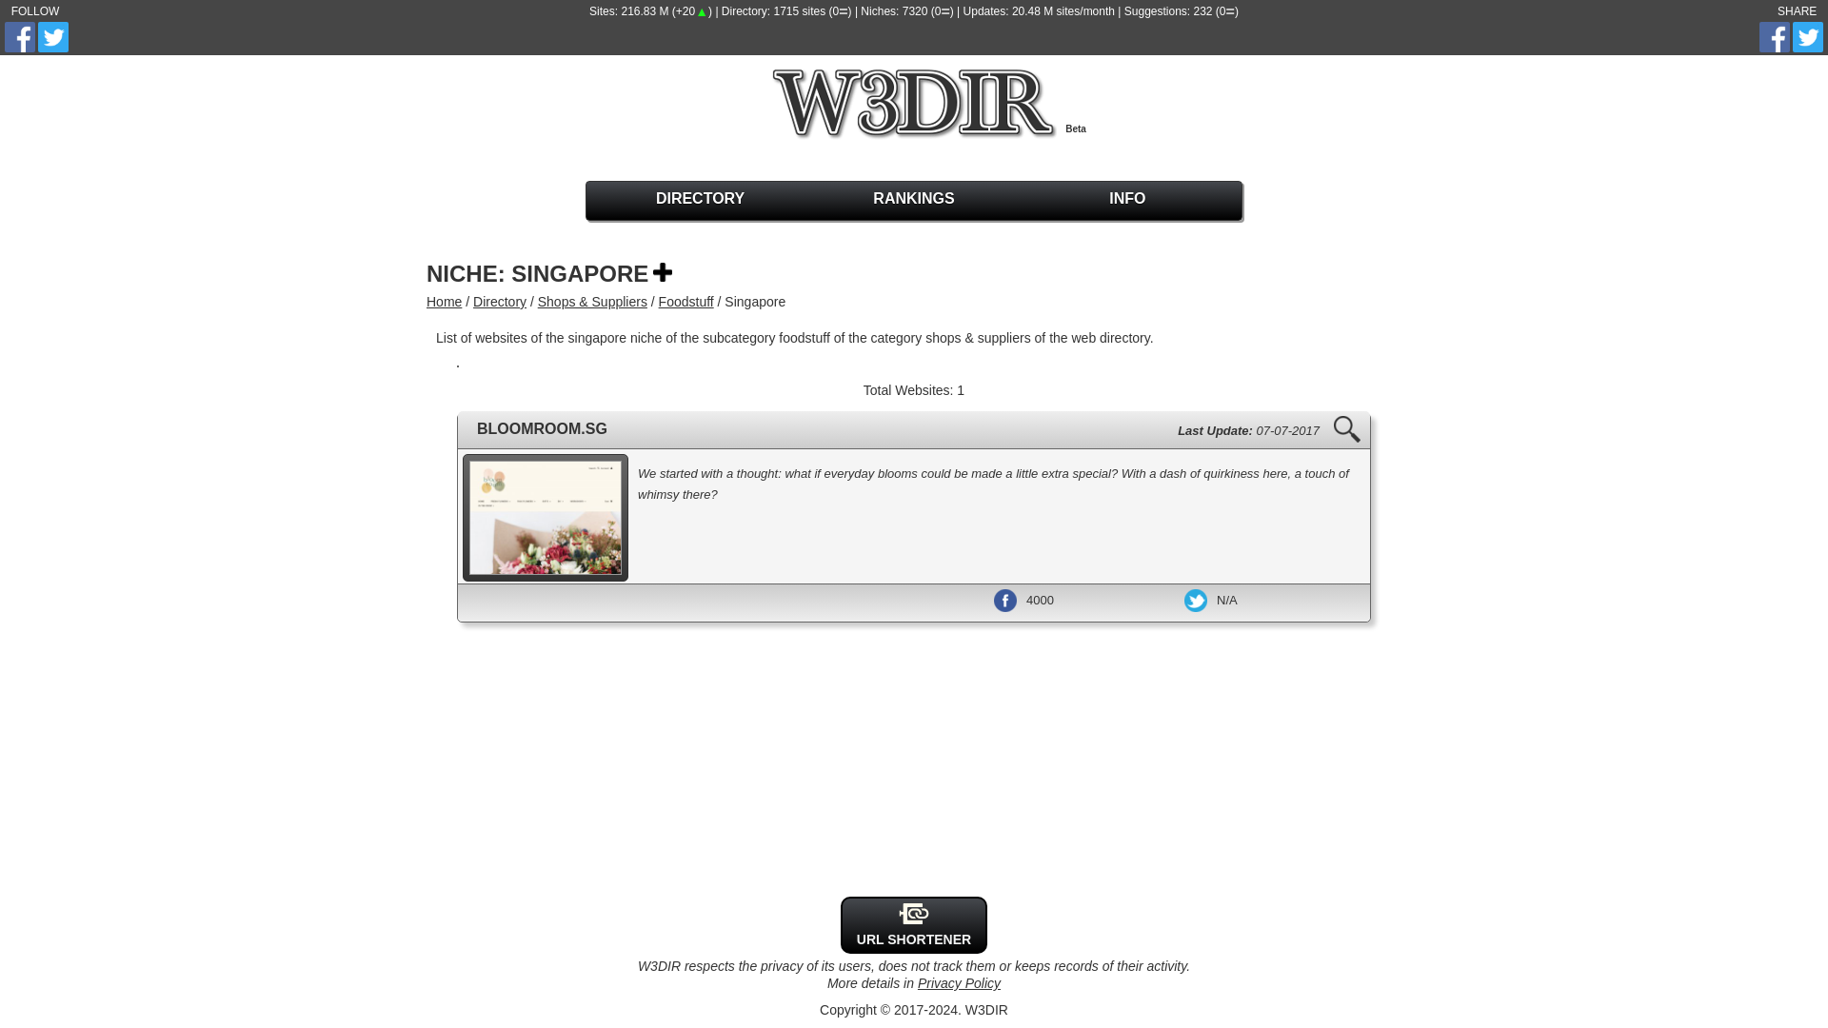 The width and height of the screenshot is (1828, 1028). What do you see at coordinates (444, 301) in the screenshot?
I see `Home` at bounding box center [444, 301].